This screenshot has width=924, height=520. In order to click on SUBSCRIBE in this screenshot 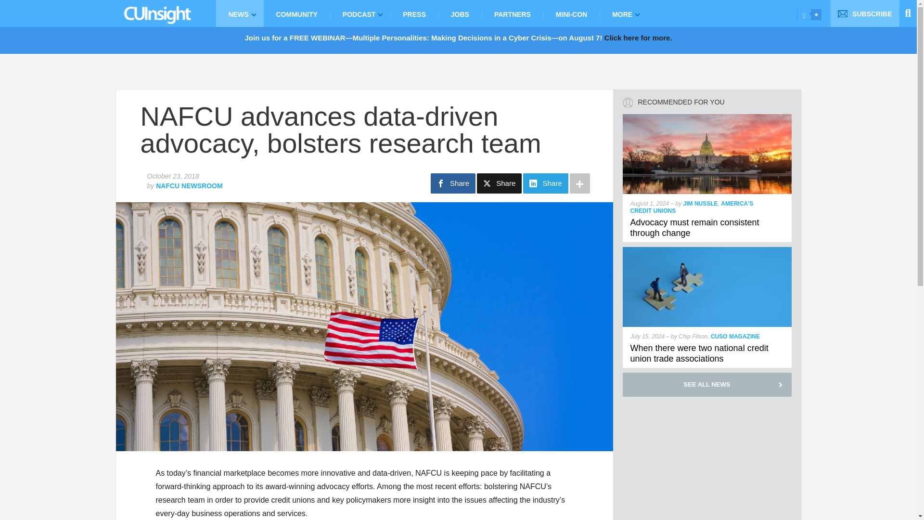, I will do `click(865, 13)`.